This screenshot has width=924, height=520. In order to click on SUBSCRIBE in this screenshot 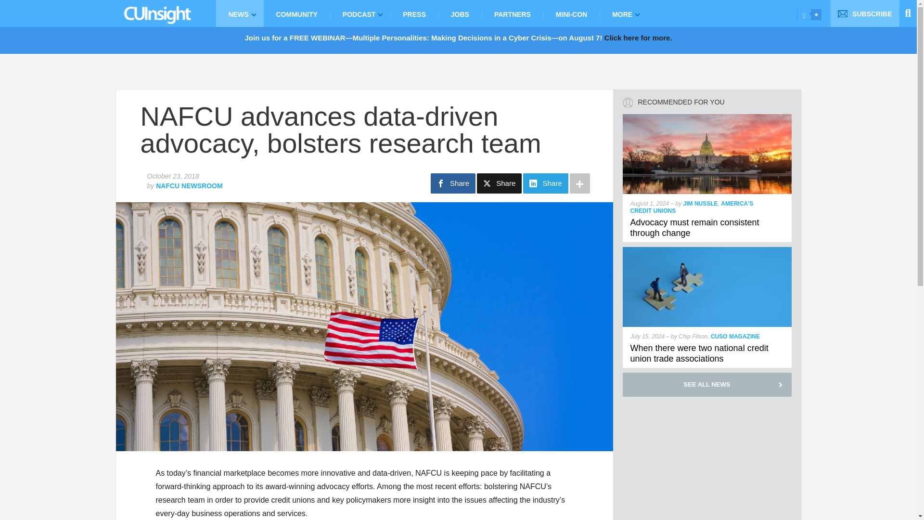, I will do `click(865, 13)`.